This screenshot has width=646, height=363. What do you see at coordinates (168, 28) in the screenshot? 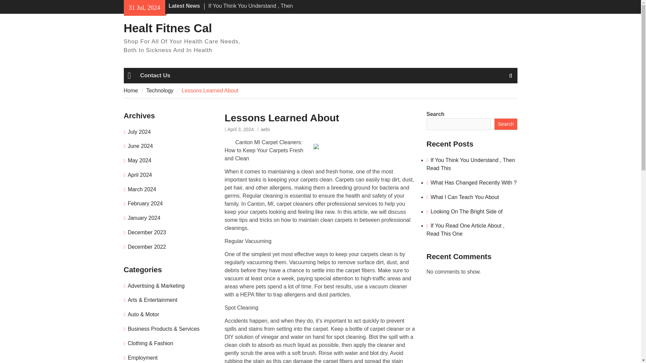
I see `Healt Fitnes Cal` at bounding box center [168, 28].